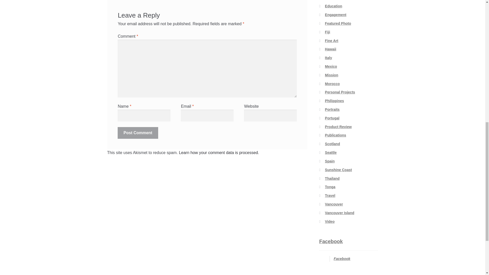 Image resolution: width=489 pixels, height=275 pixels. Describe the element at coordinates (218, 153) in the screenshot. I see `Learn how your comment data is processed` at that location.